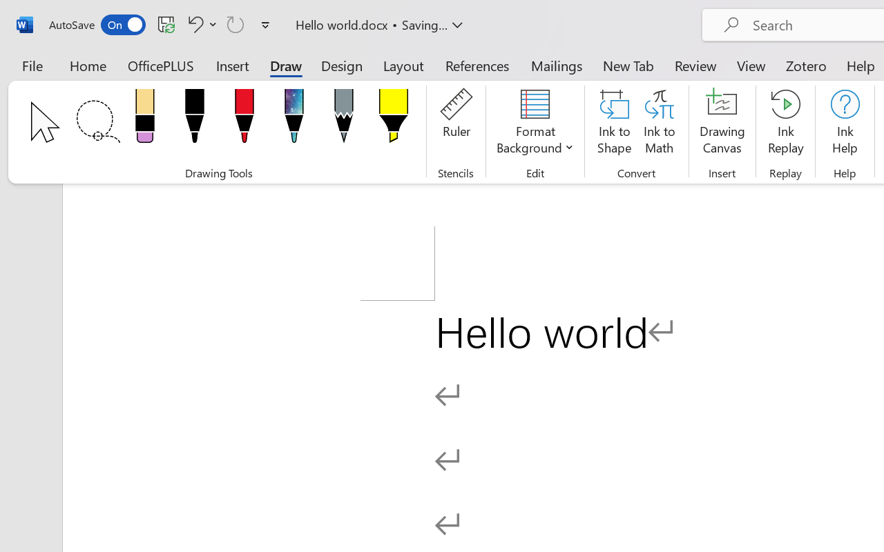  What do you see at coordinates (805, 65) in the screenshot?
I see `Zotero` at bounding box center [805, 65].